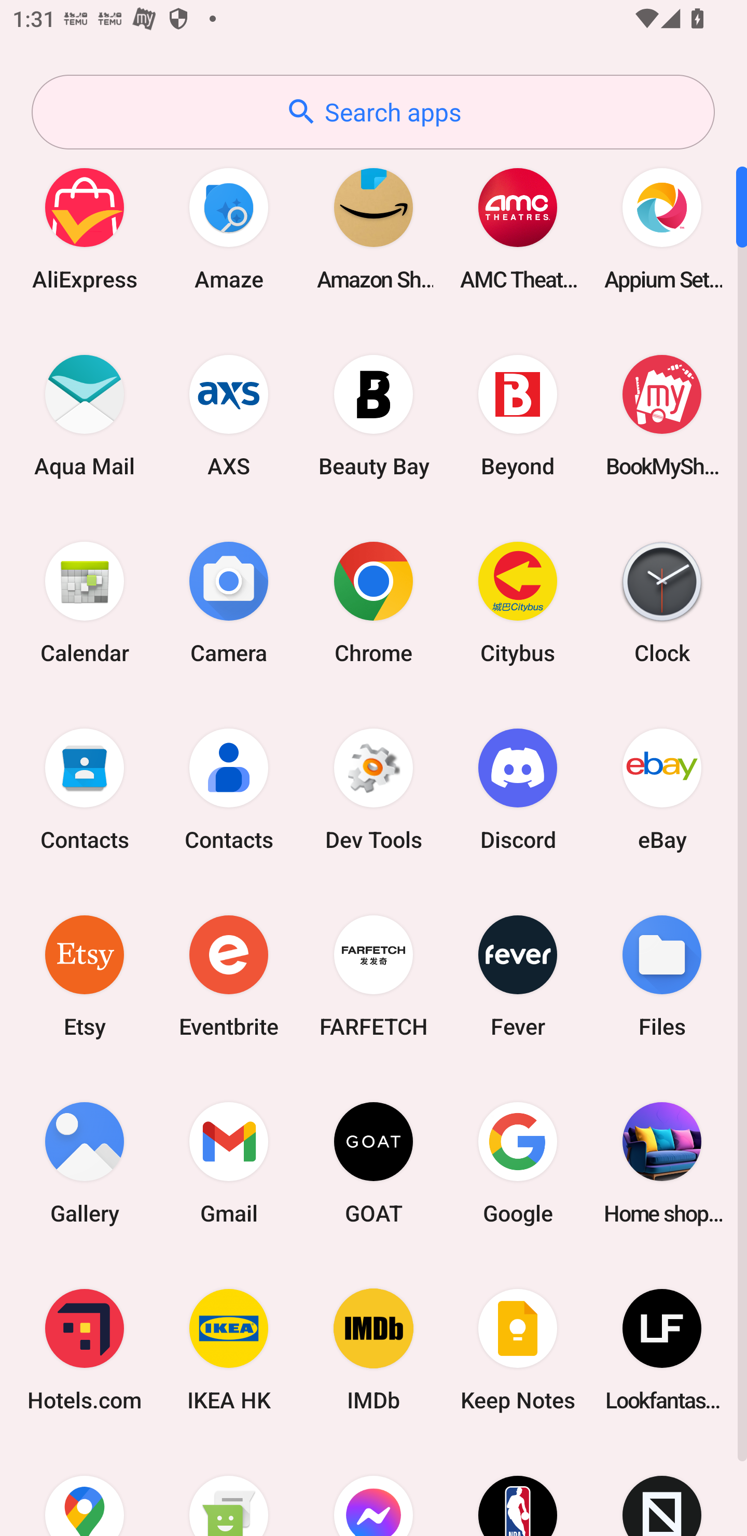  What do you see at coordinates (374, 789) in the screenshot?
I see `Dev Tools` at bounding box center [374, 789].